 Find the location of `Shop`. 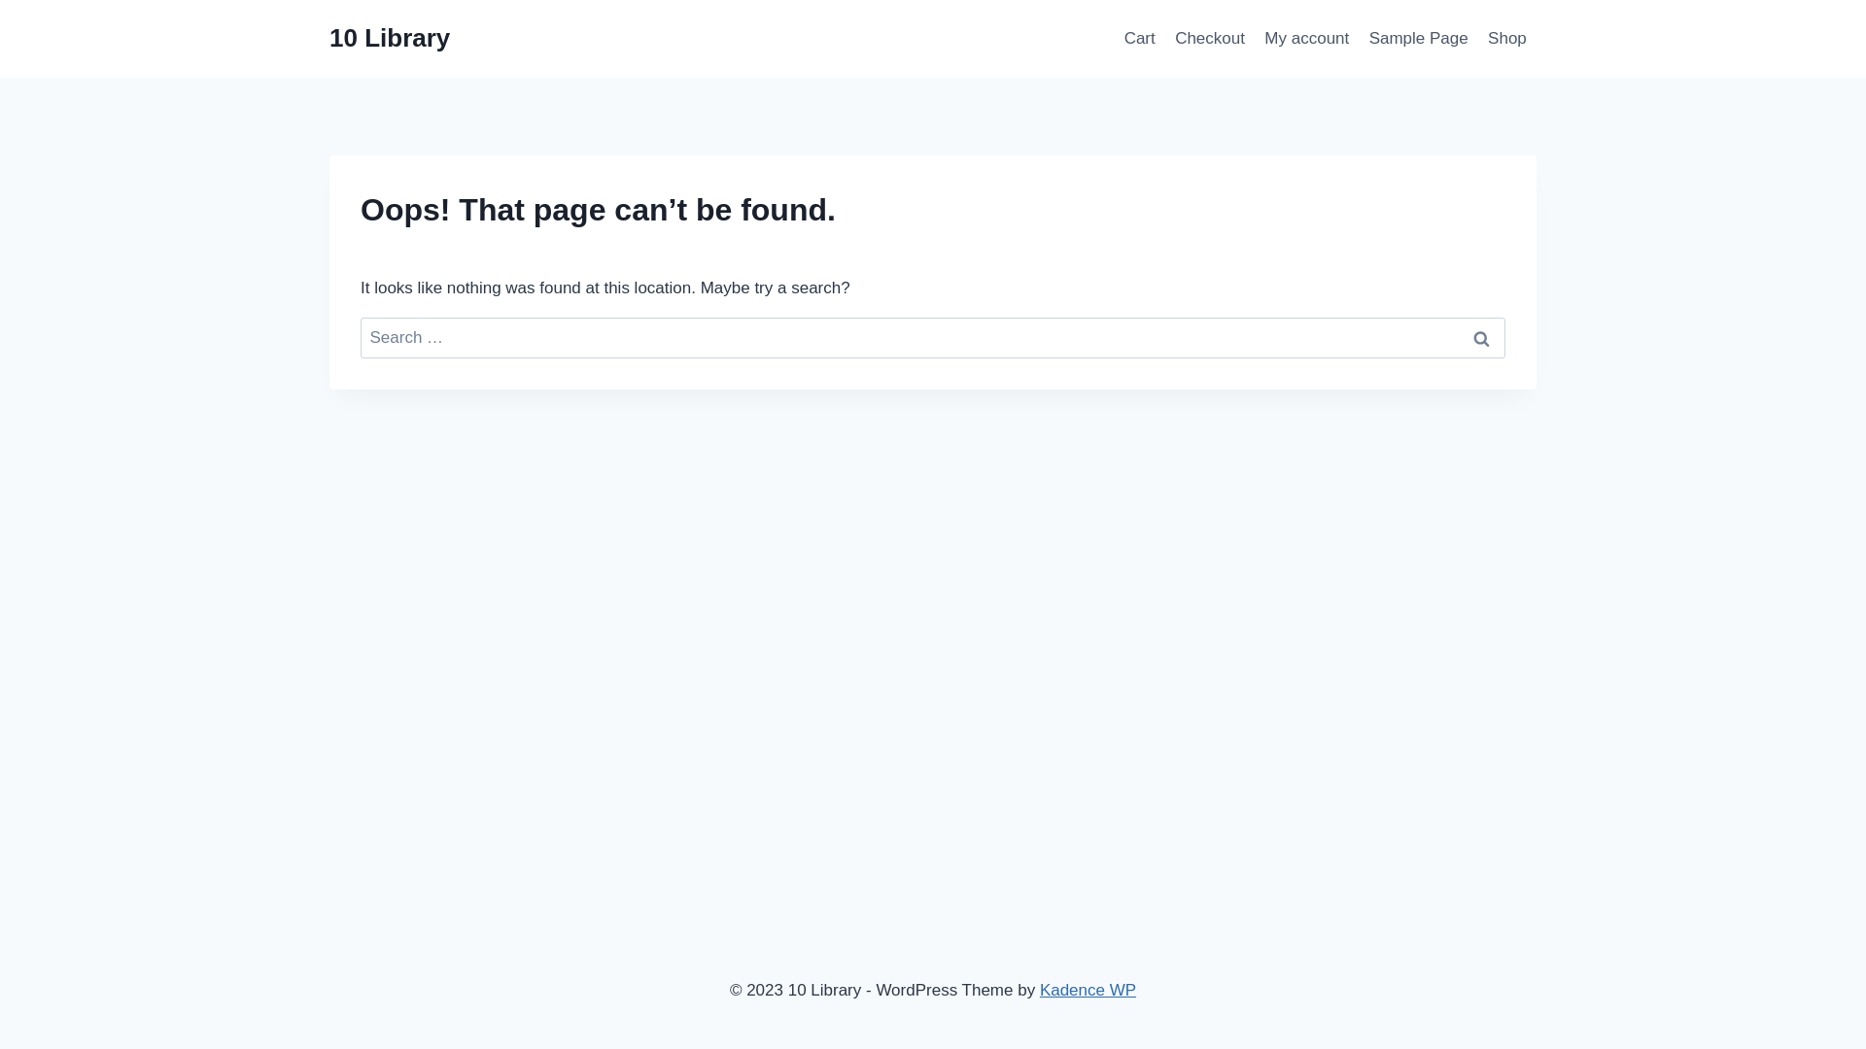

Shop is located at coordinates (1507, 39).